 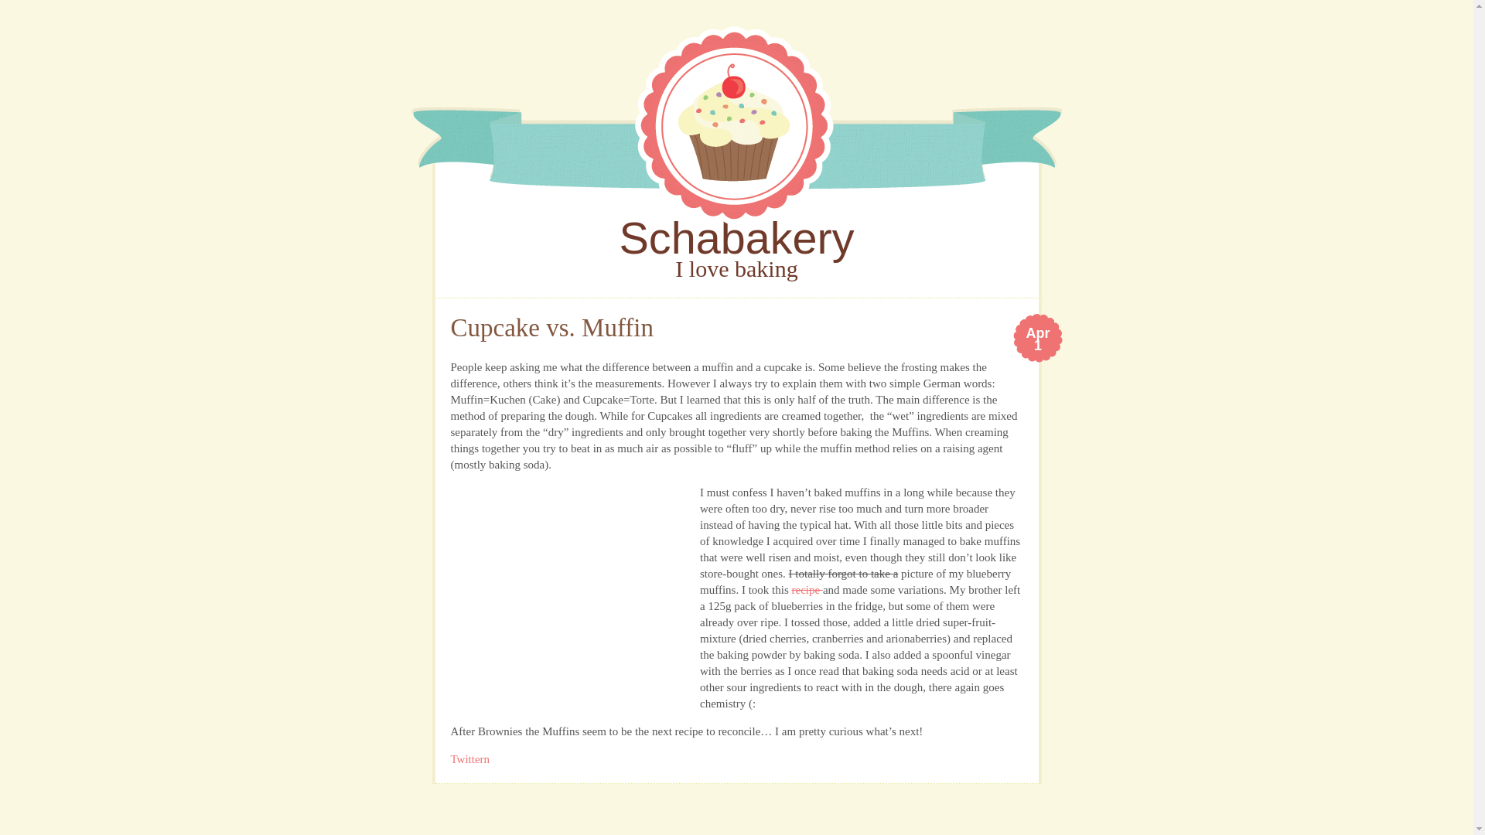 I want to click on Twittern, so click(x=469, y=759).